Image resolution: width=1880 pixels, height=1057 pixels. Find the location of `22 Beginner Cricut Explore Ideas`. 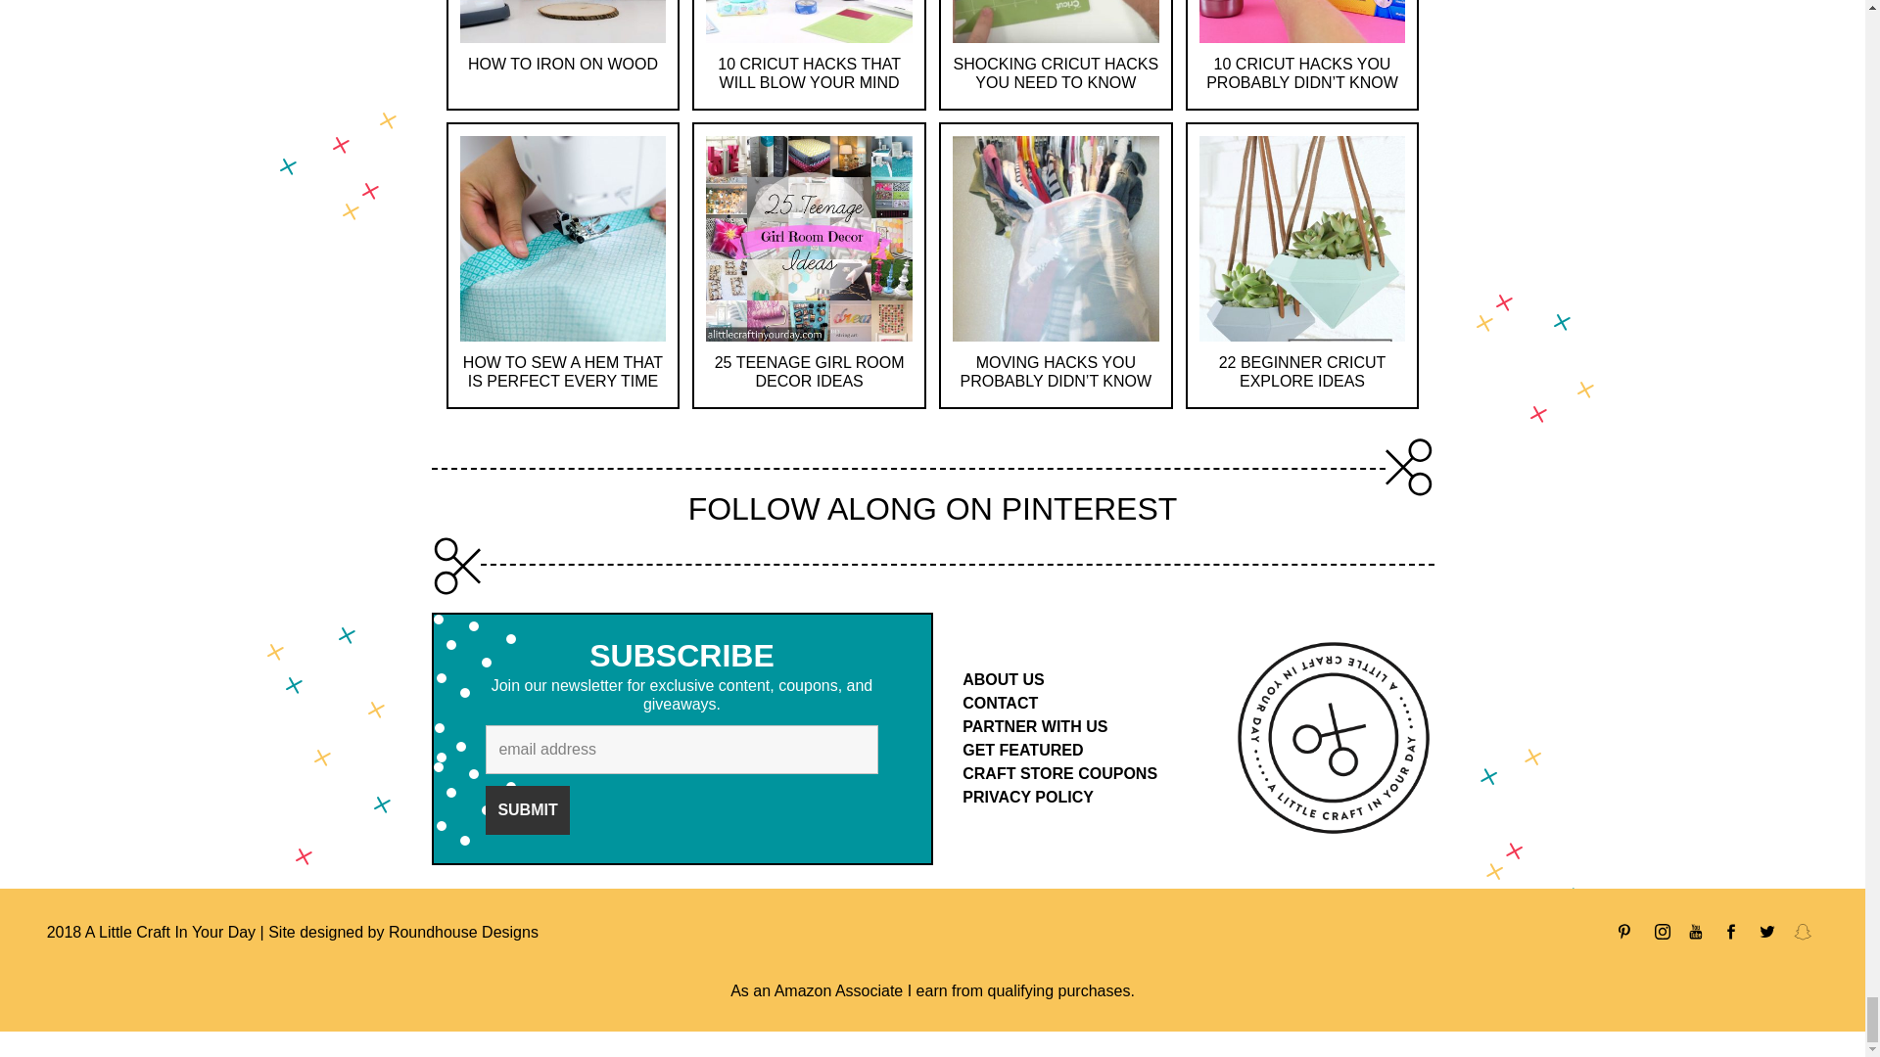

22 Beginner Cricut Explore Ideas is located at coordinates (1301, 237).